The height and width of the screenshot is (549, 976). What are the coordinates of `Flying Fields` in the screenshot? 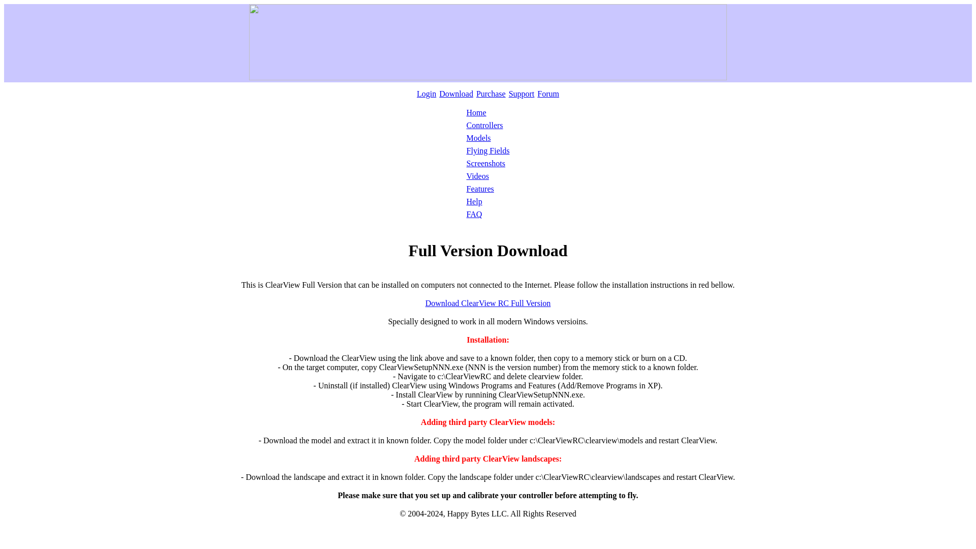 It's located at (488, 150).